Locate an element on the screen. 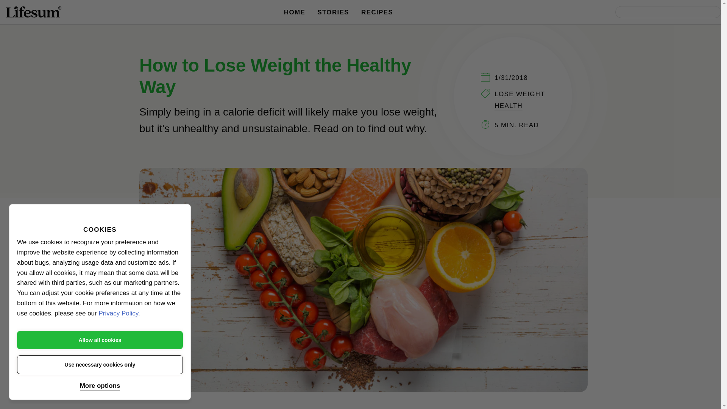  HEALTH is located at coordinates (508, 106).